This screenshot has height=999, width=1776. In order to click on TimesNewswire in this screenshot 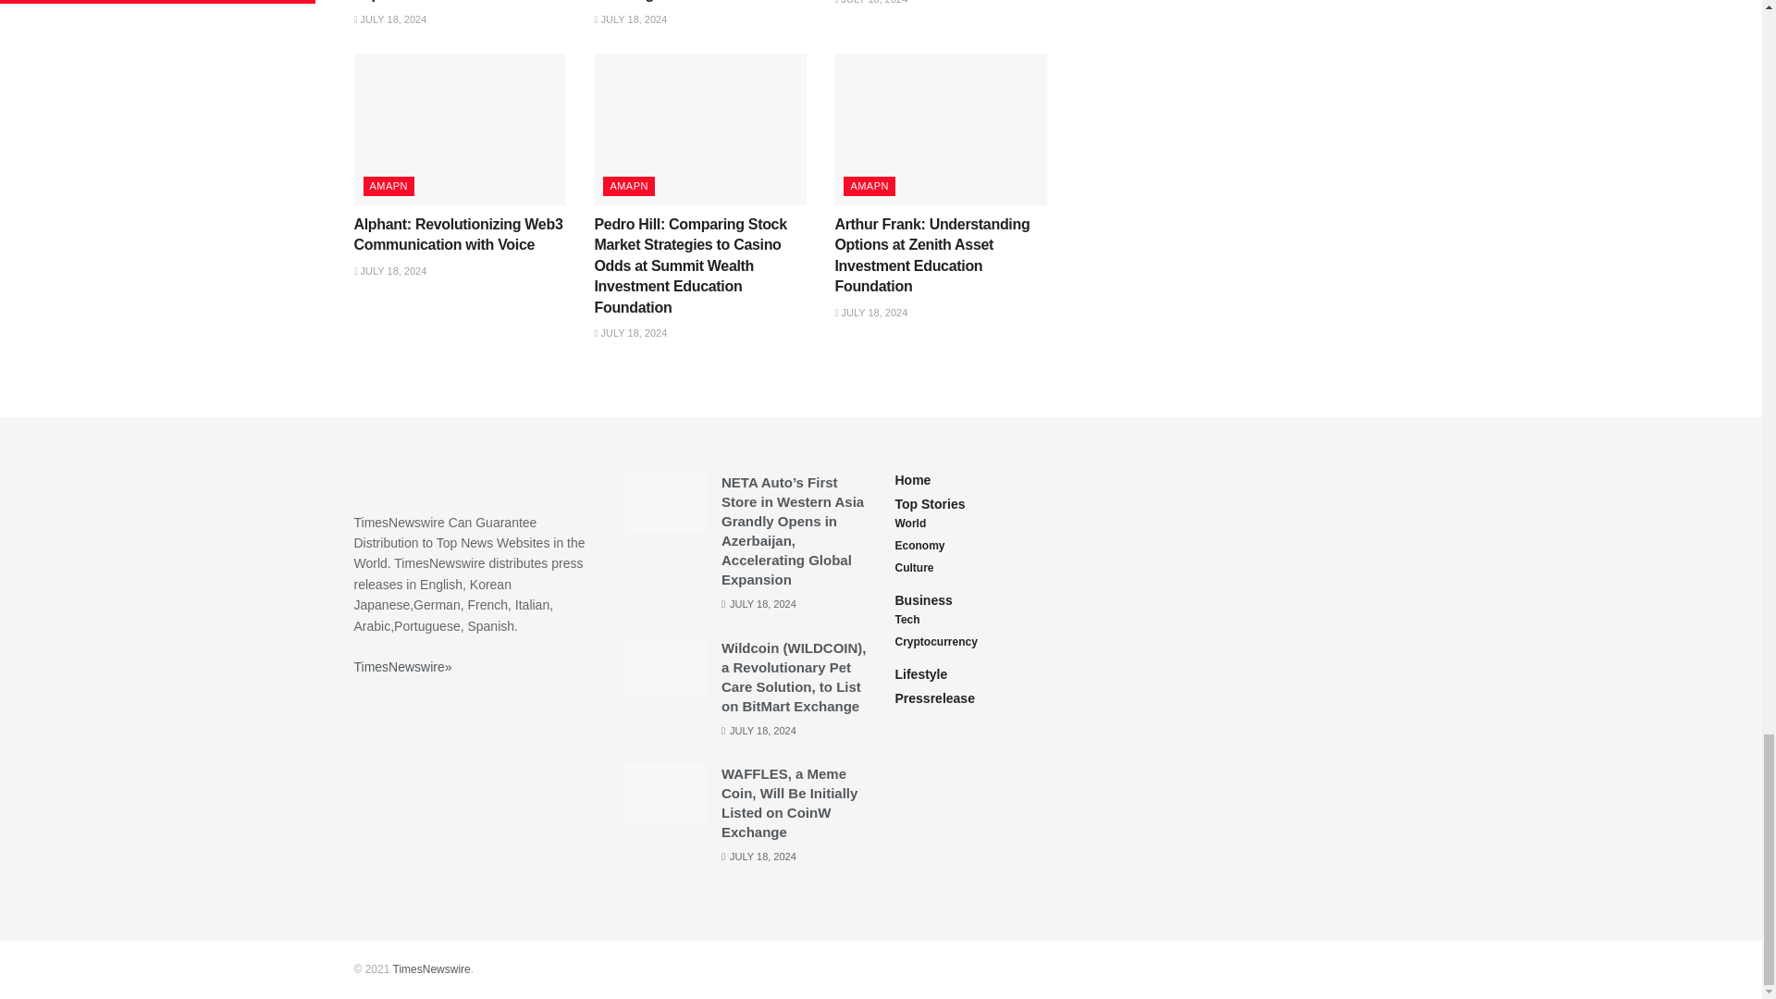, I will do `click(431, 969)`.